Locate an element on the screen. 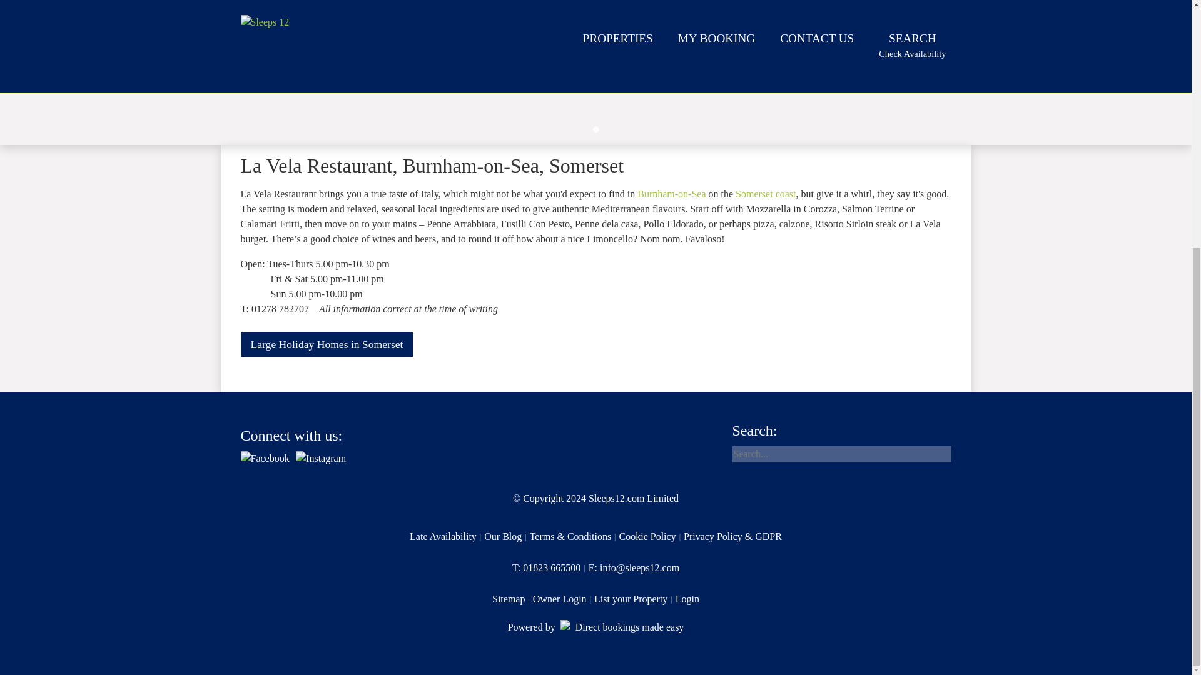 The height and width of the screenshot is (675, 1201). Our Blog is located at coordinates (596, 627).